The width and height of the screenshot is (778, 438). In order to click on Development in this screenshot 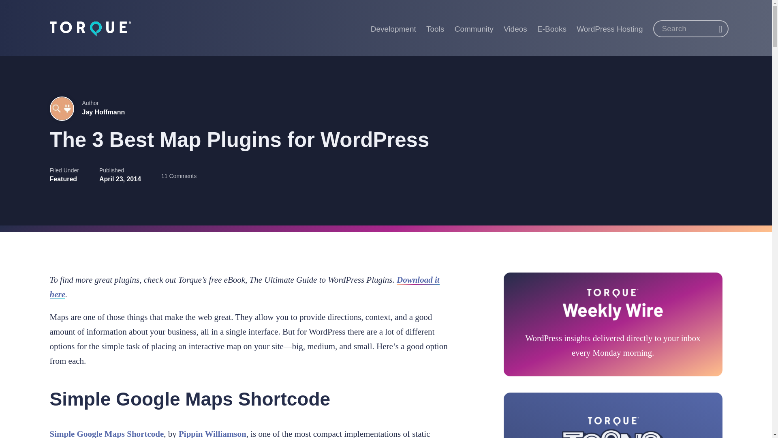, I will do `click(393, 28)`.